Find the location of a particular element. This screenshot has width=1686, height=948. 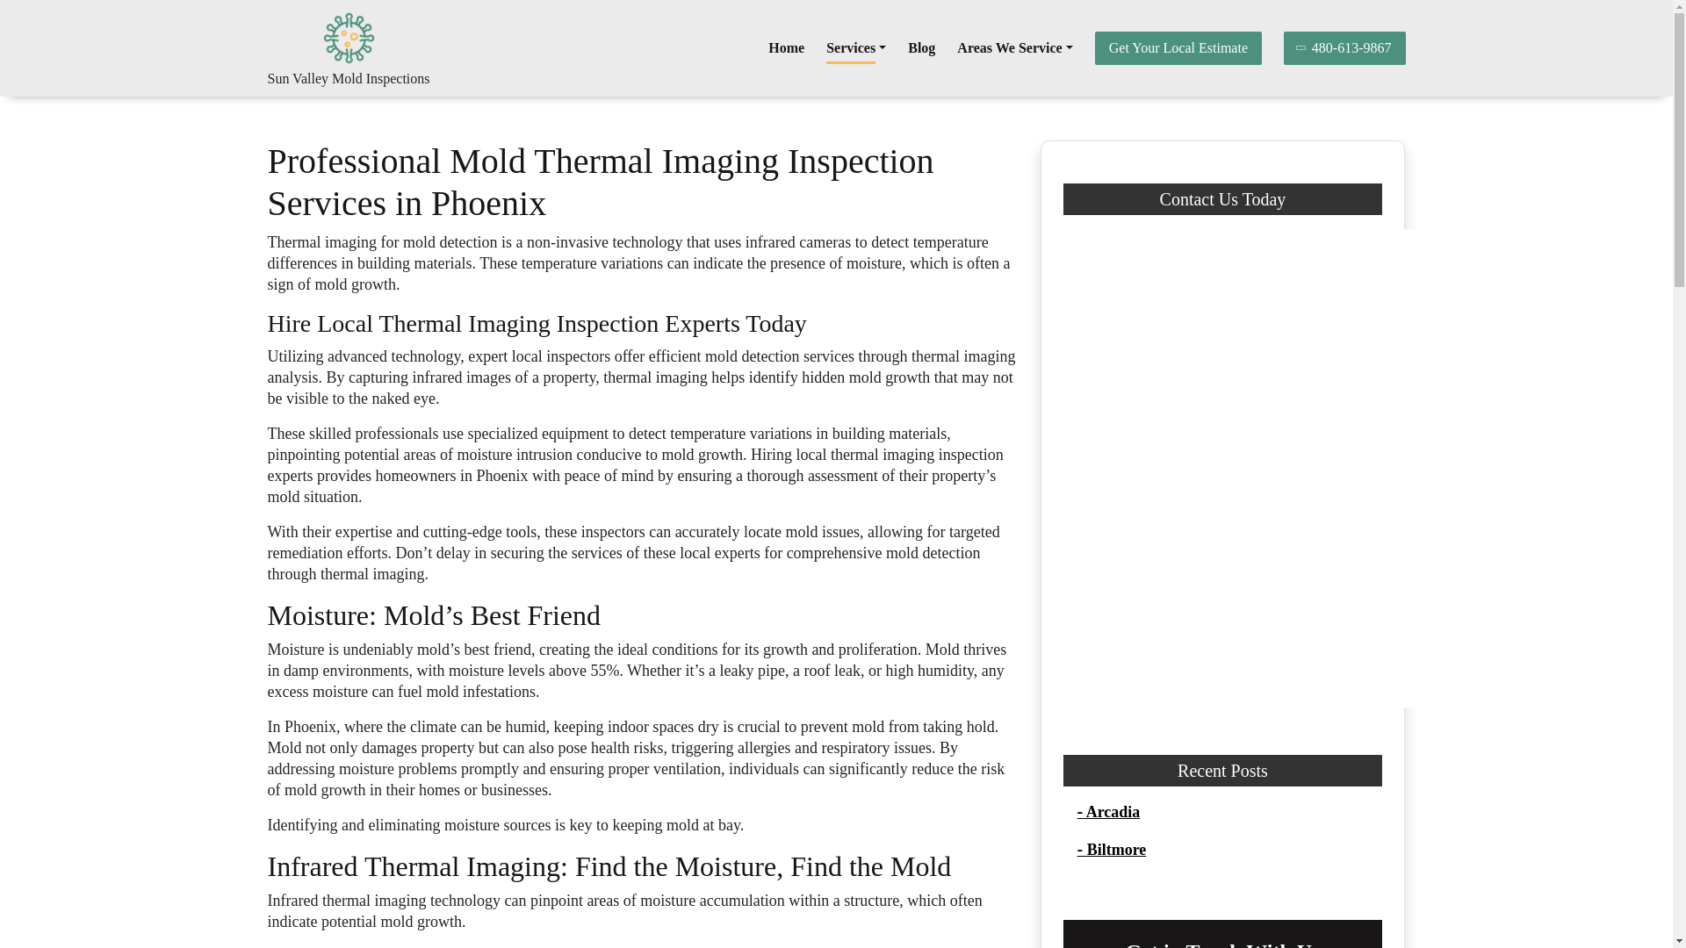

- Biltmore is located at coordinates (1112, 850).